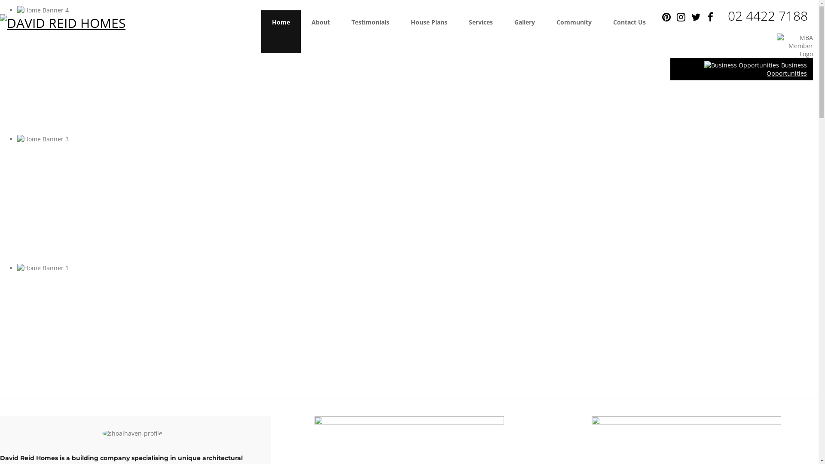 Image resolution: width=825 pixels, height=464 pixels. Describe the element at coordinates (787, 69) in the screenshot. I see `Business Opportunities` at that location.